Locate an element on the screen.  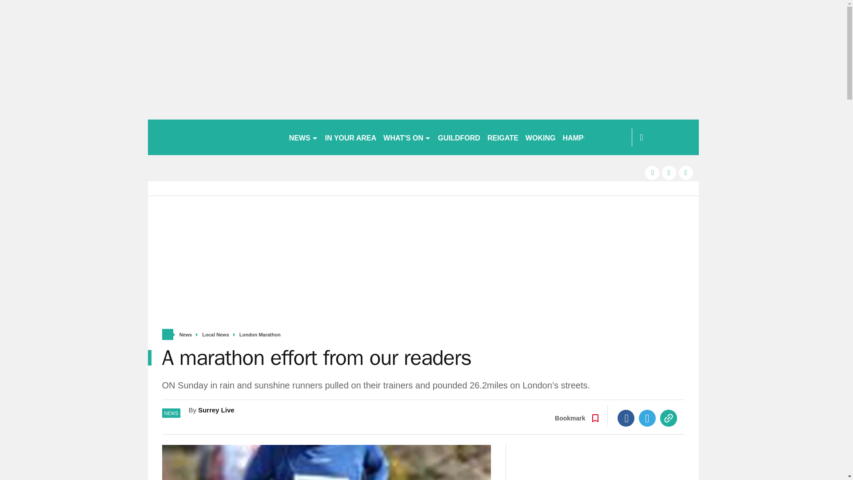
GUILDFORD is located at coordinates (458, 137).